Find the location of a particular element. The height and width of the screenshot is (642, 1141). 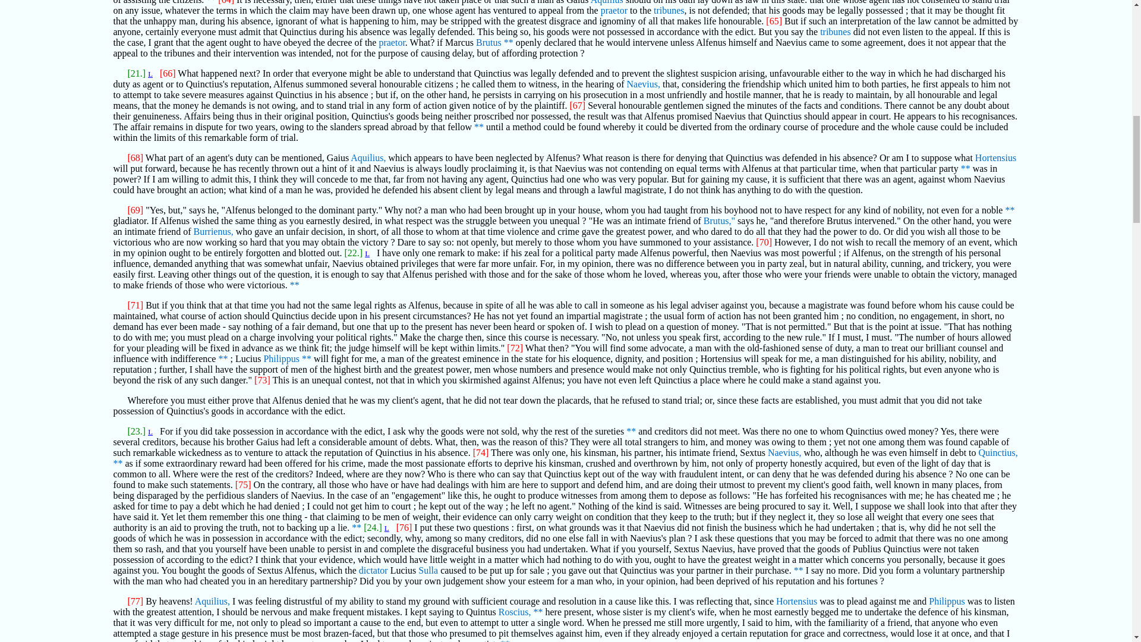

73 is located at coordinates (222, 359).